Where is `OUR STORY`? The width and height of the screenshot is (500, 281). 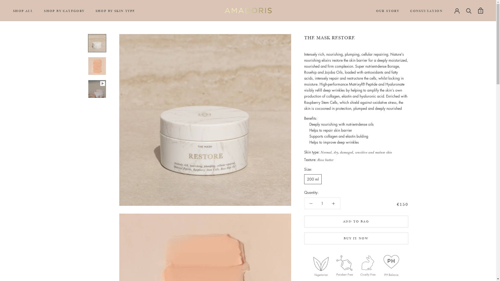
OUR STORY is located at coordinates (388, 11).